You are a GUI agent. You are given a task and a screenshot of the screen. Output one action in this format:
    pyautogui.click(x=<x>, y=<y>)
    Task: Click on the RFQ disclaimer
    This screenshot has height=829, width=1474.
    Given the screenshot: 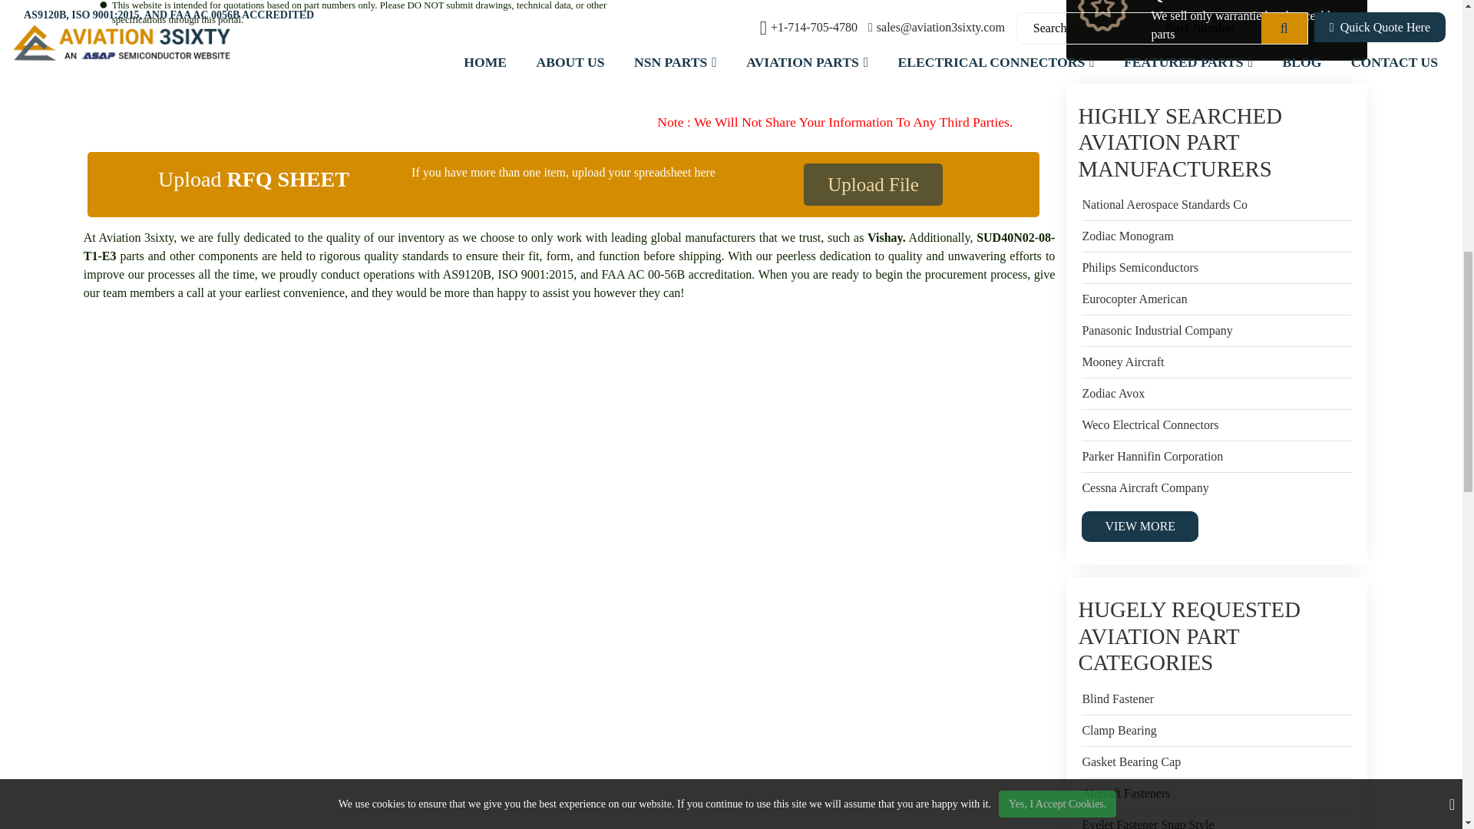 What is the action you would take?
    pyautogui.click(x=563, y=69)
    